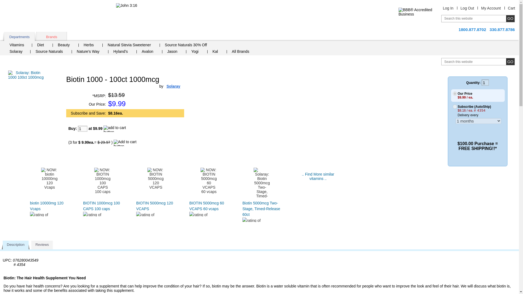 This screenshot has height=294, width=523. I want to click on Beauty, so click(66, 45).